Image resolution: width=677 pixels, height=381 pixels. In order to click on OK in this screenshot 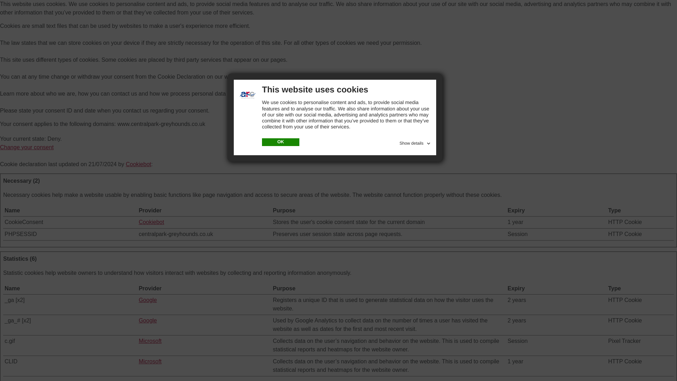, I will do `click(281, 142)`.